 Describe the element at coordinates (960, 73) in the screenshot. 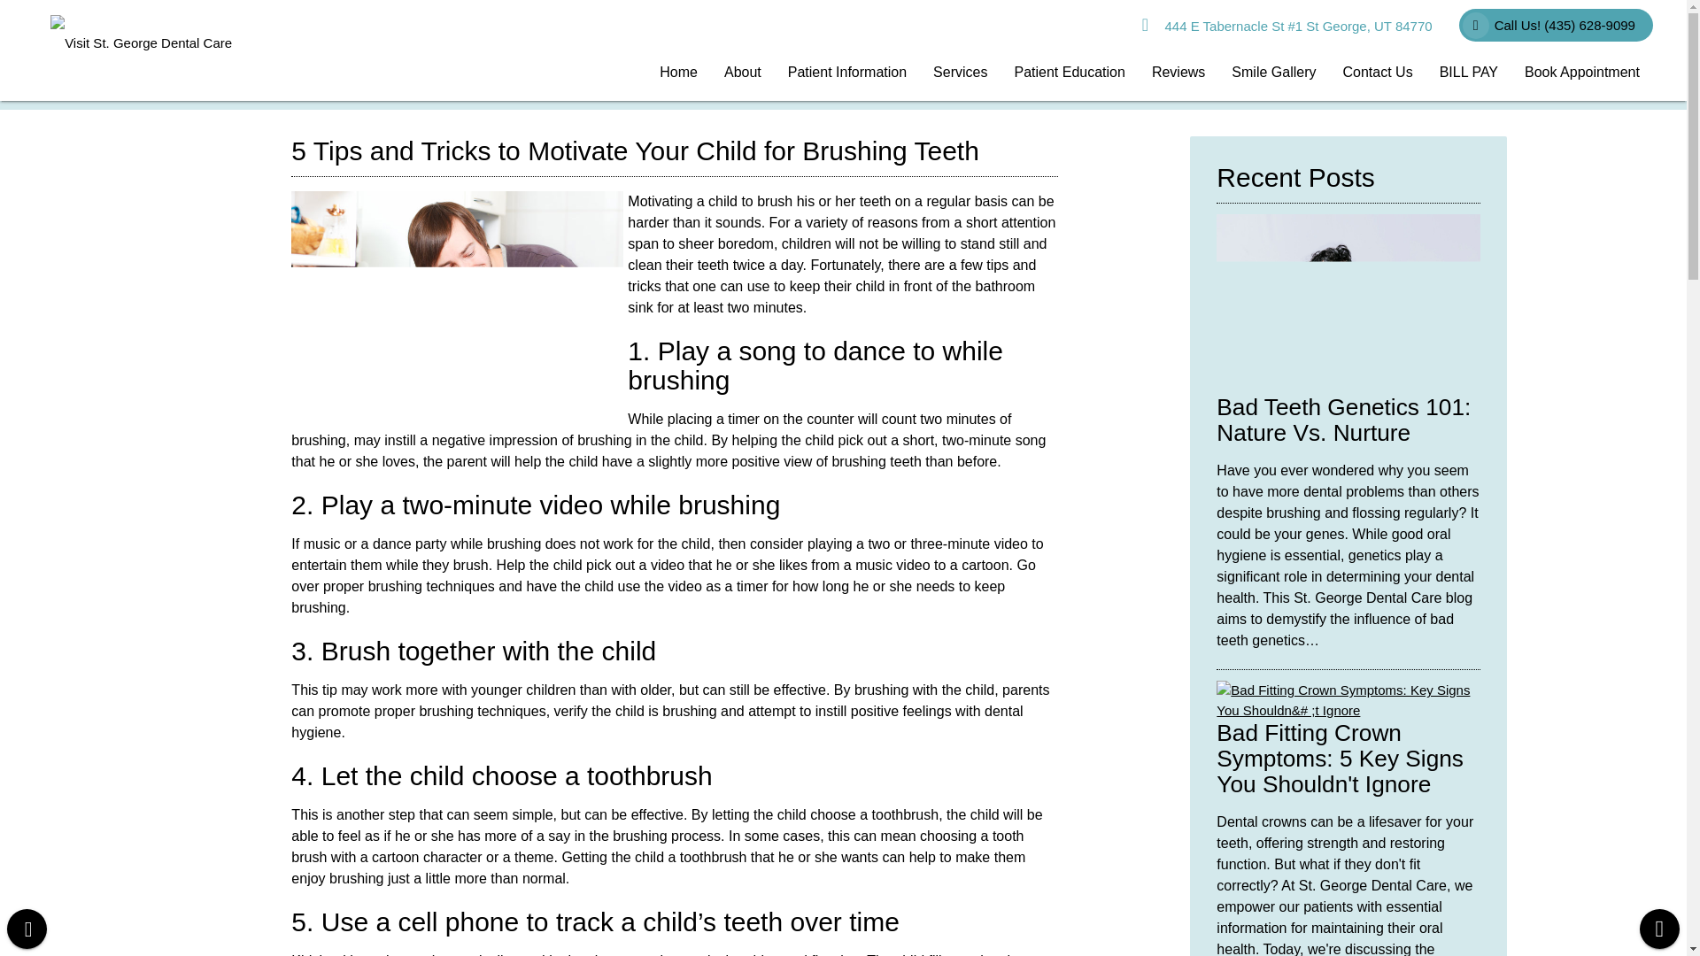

I see `Services` at that location.